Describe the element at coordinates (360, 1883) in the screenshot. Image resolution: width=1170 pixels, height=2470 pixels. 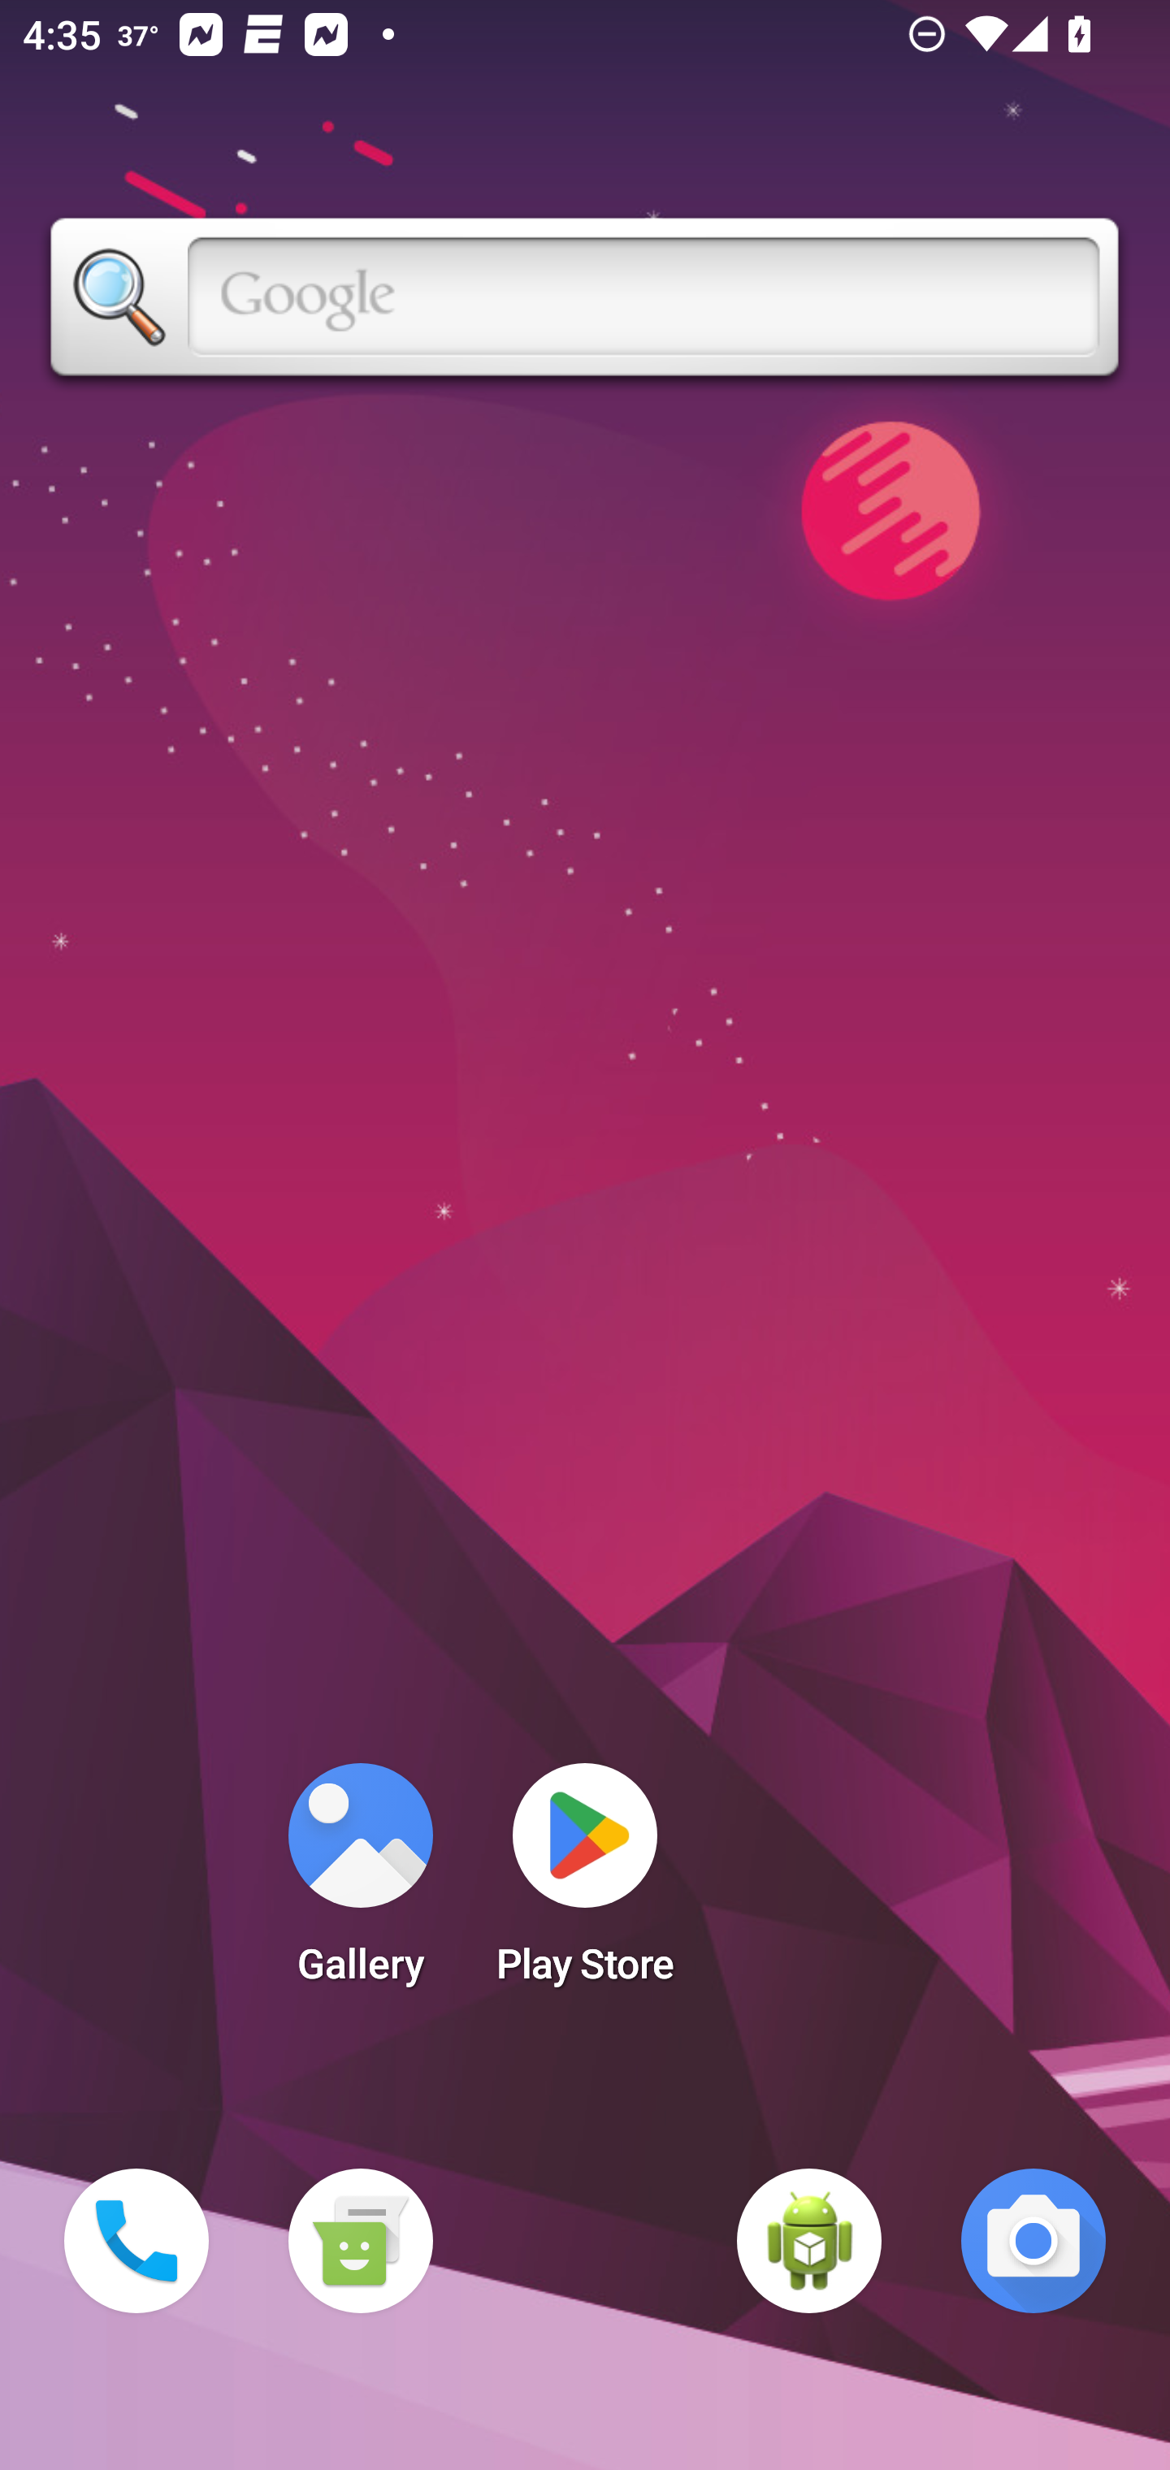
I see `Gallery` at that location.